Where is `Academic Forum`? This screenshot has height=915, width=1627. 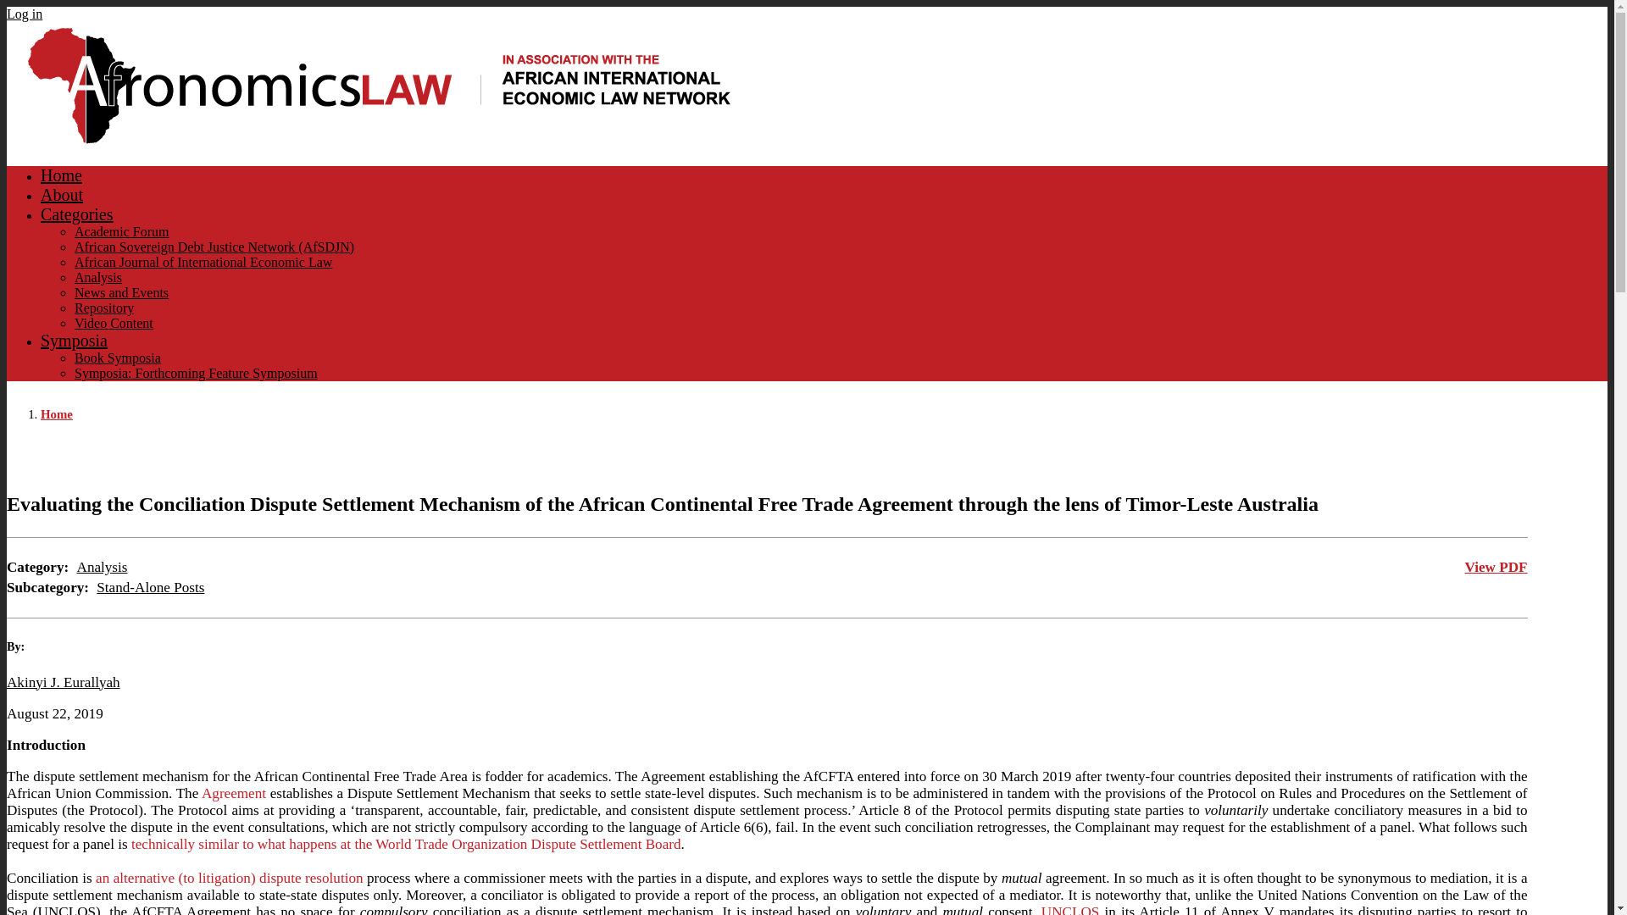 Academic Forum is located at coordinates (122, 230).